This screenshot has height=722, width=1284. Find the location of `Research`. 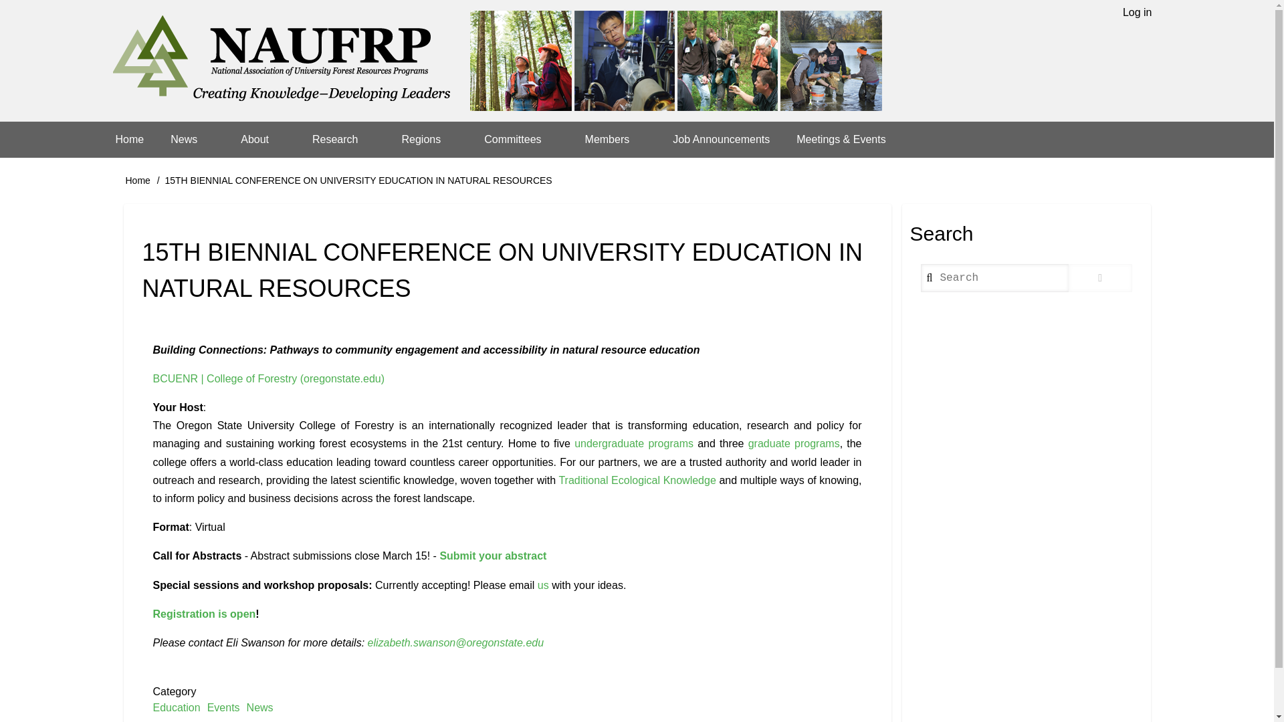

Research is located at coordinates (343, 140).